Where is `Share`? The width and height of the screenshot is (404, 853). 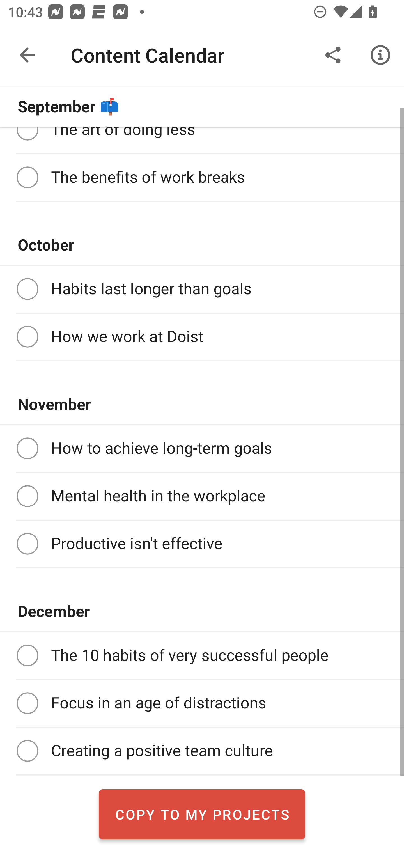 Share is located at coordinates (333, 55).